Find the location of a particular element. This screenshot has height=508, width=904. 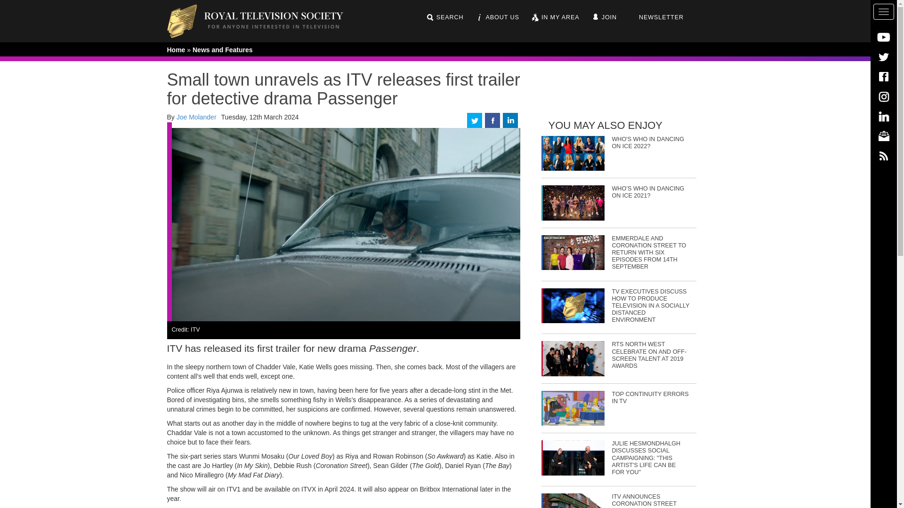

NEWSLETTER is located at coordinates (655, 17).